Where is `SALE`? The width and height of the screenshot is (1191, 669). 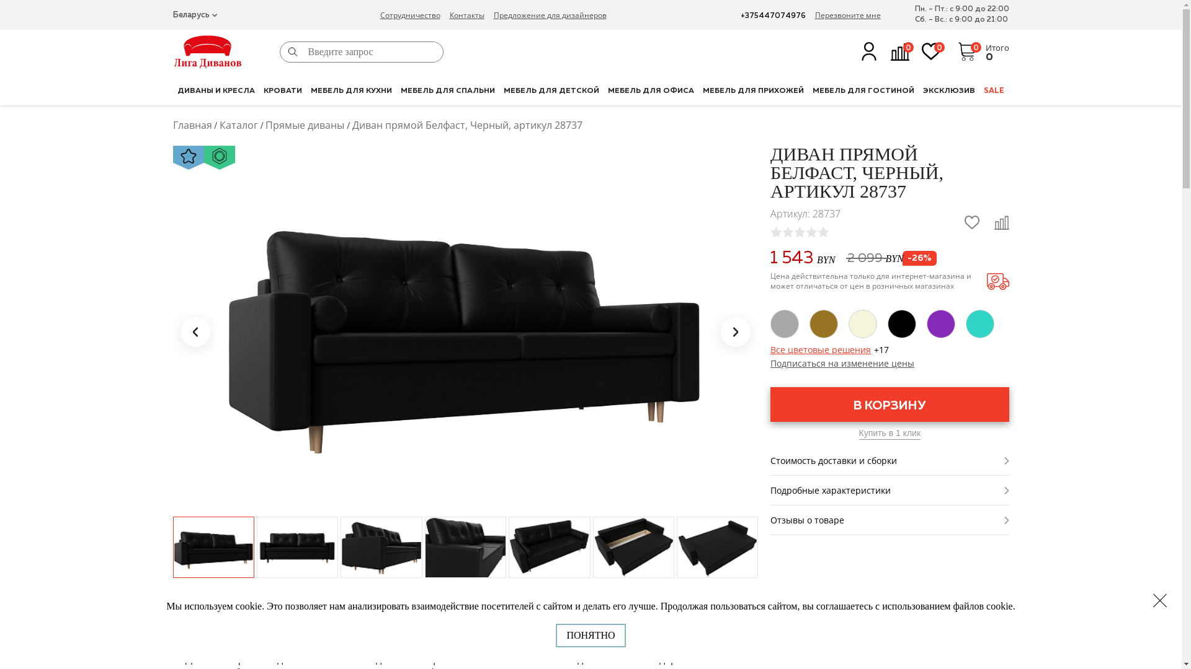 SALE is located at coordinates (994, 91).